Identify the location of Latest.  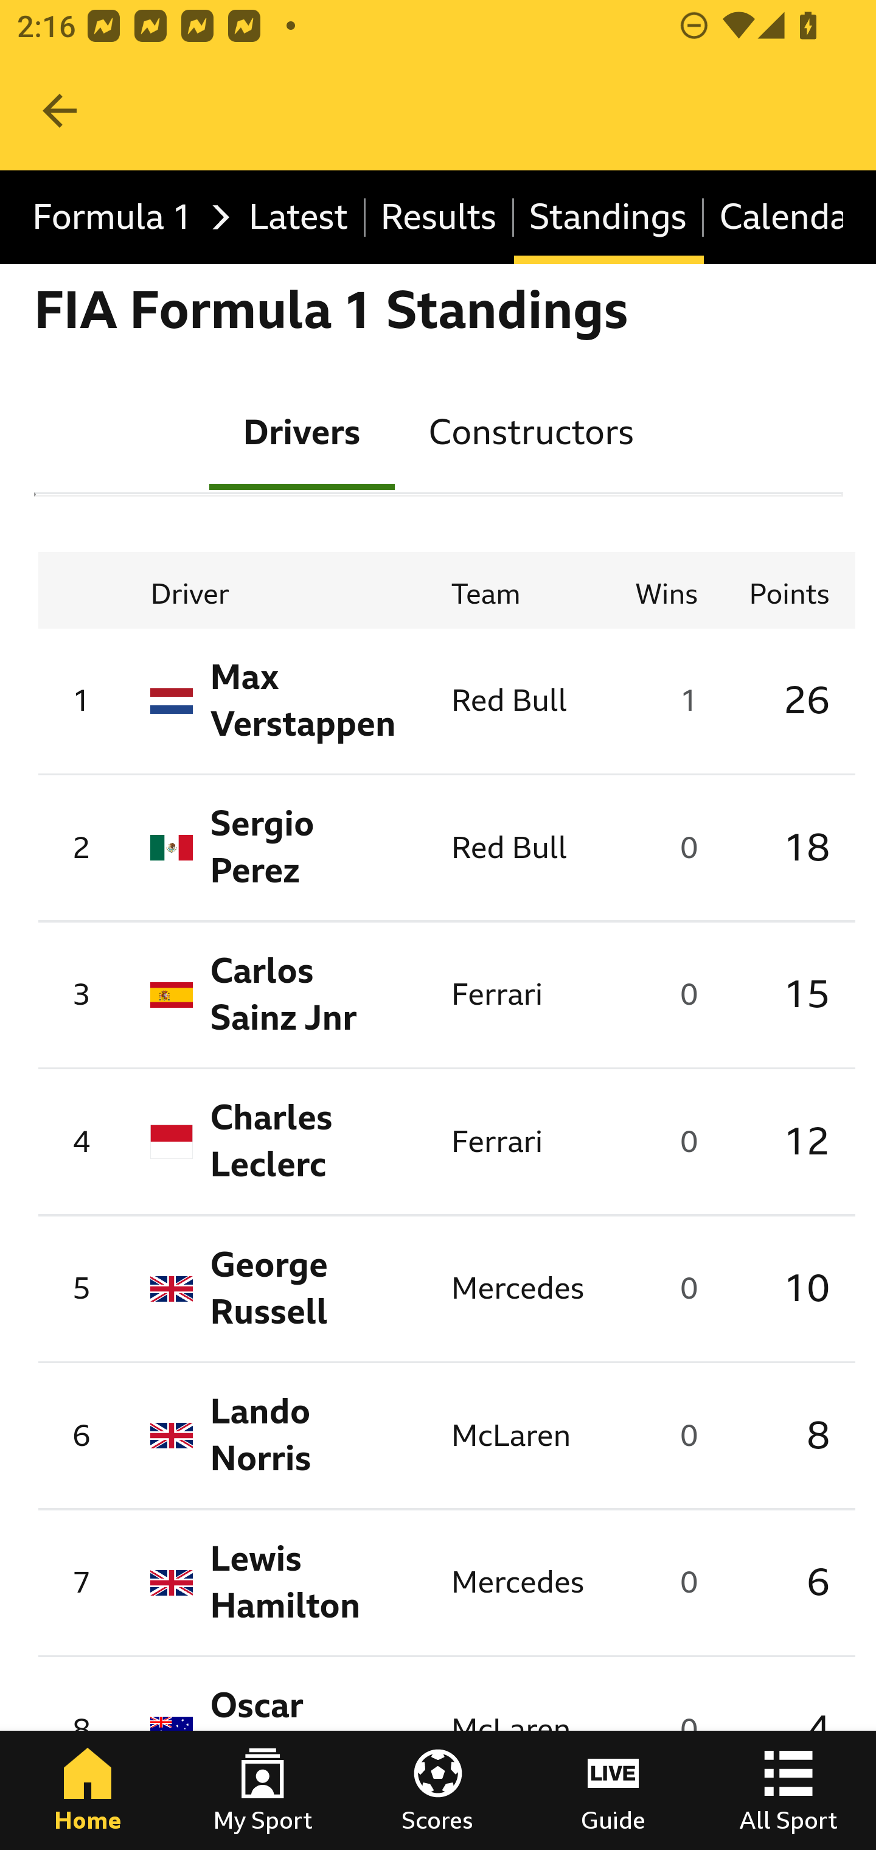
(299, 218).